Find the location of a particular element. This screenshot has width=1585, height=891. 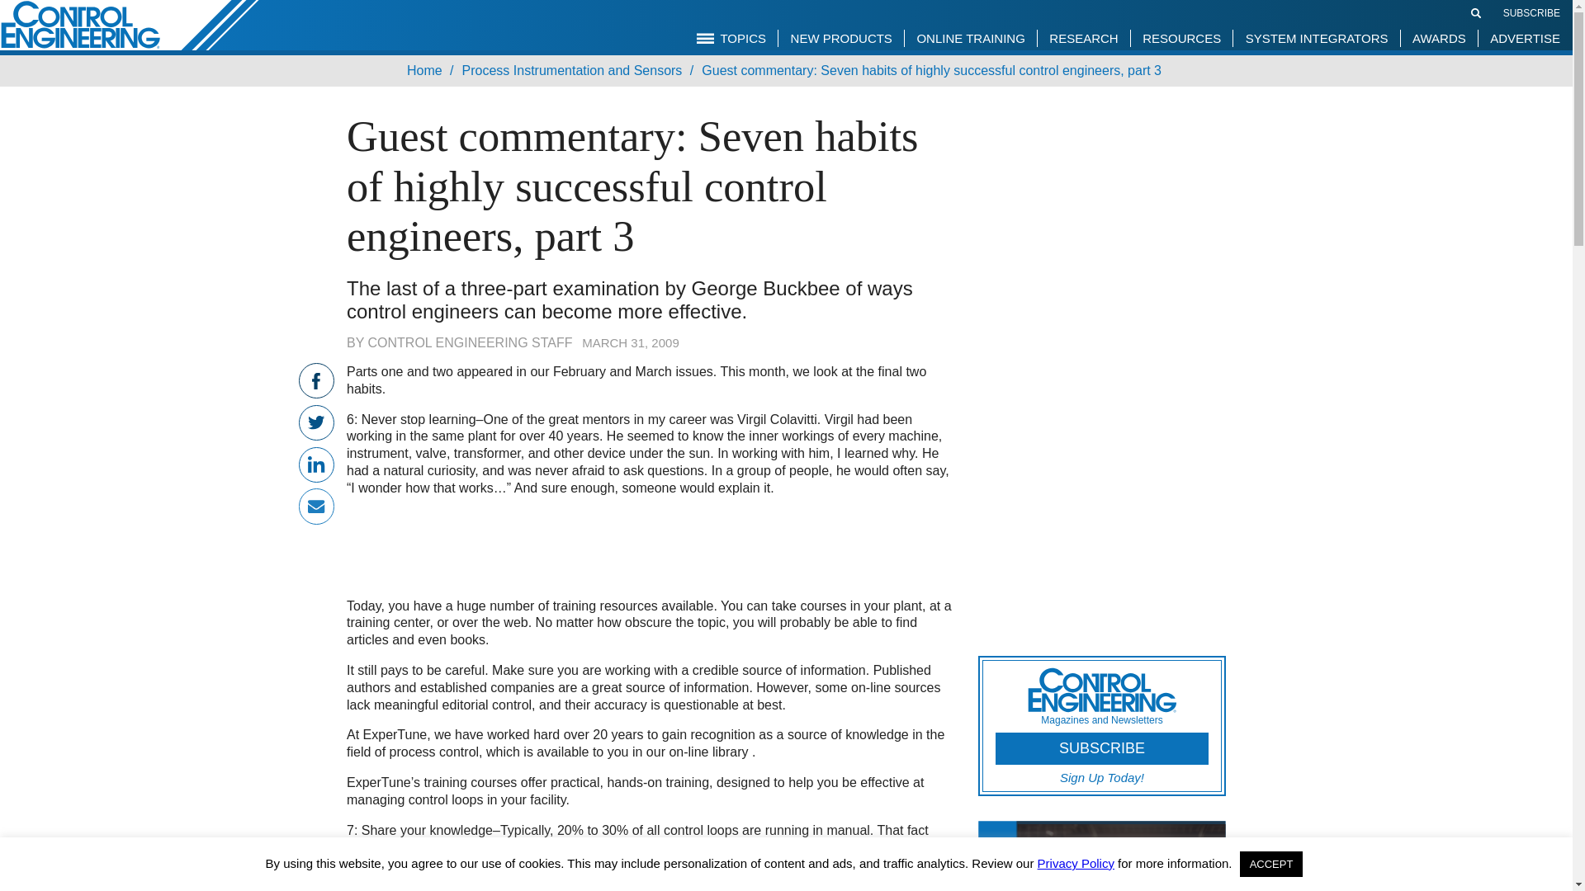

RESEARCH is located at coordinates (1083, 38).